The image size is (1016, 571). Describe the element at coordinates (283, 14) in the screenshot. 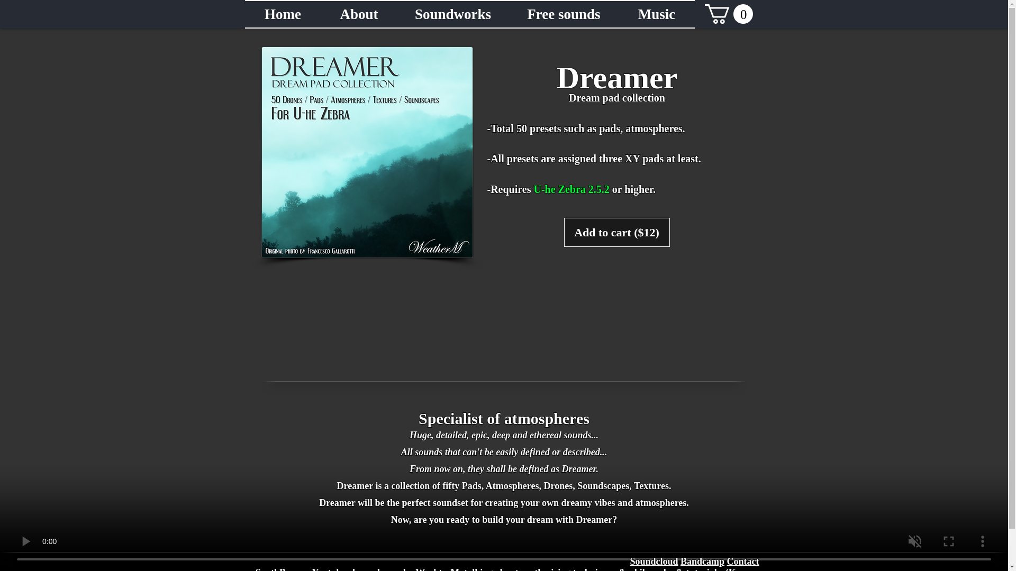

I see `Home` at that location.